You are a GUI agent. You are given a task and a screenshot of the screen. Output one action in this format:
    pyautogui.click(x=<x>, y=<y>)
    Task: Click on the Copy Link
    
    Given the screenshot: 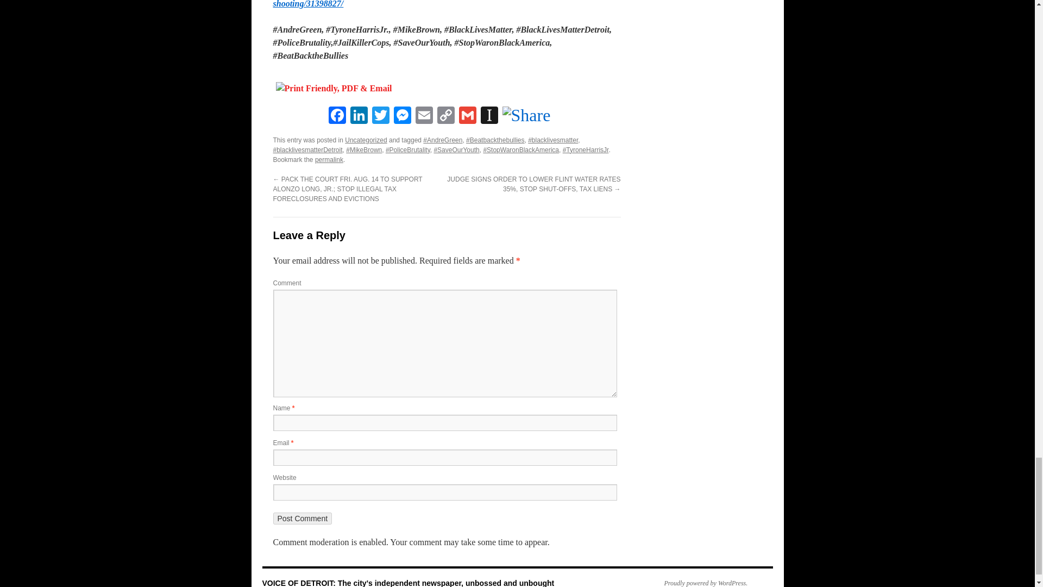 What is the action you would take?
    pyautogui.click(x=445, y=116)
    